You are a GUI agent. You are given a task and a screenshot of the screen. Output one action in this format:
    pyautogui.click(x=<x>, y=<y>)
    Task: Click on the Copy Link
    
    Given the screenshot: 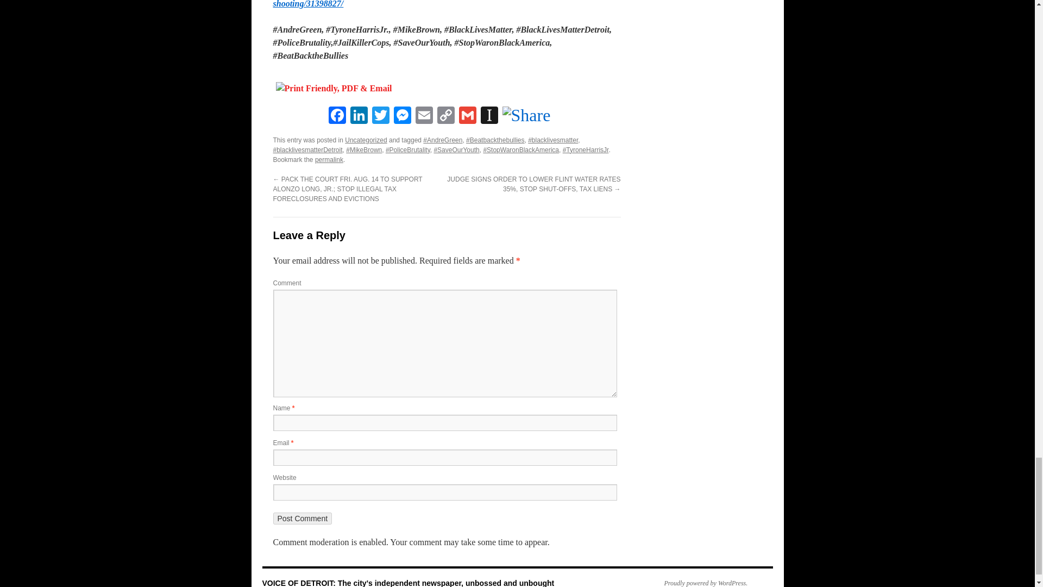 What is the action you would take?
    pyautogui.click(x=445, y=116)
    